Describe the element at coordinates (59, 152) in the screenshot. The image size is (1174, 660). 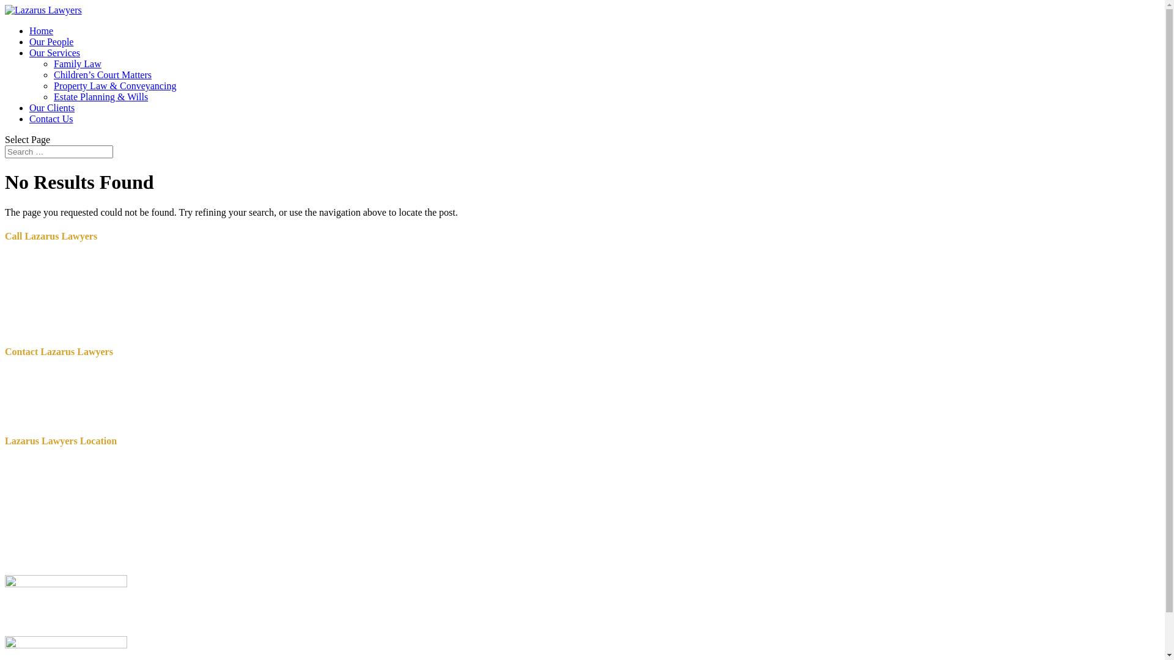
I see `Search for:` at that location.